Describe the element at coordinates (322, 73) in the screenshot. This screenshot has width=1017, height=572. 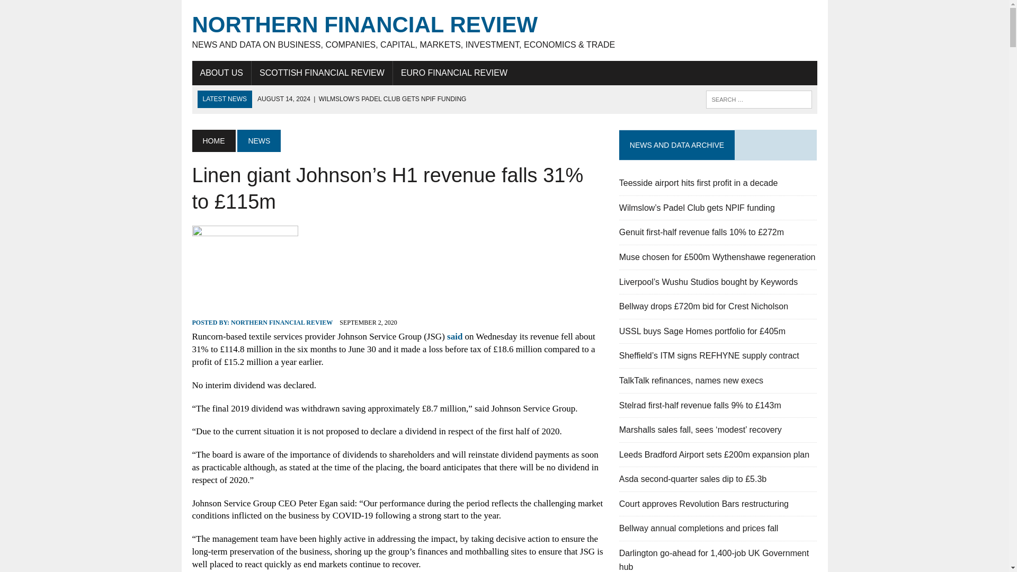
I see `SCOTTISH FINANCIAL REVIEW` at that location.